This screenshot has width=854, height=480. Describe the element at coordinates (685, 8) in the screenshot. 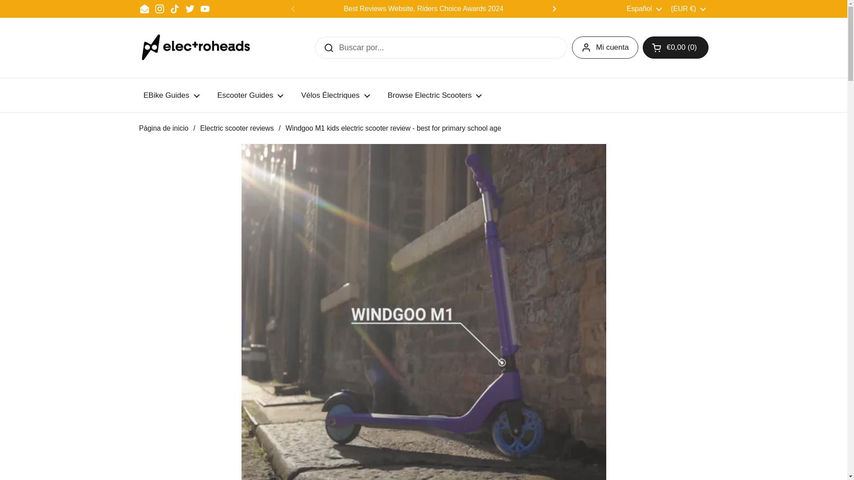

I see `Read our expert guides` at that location.